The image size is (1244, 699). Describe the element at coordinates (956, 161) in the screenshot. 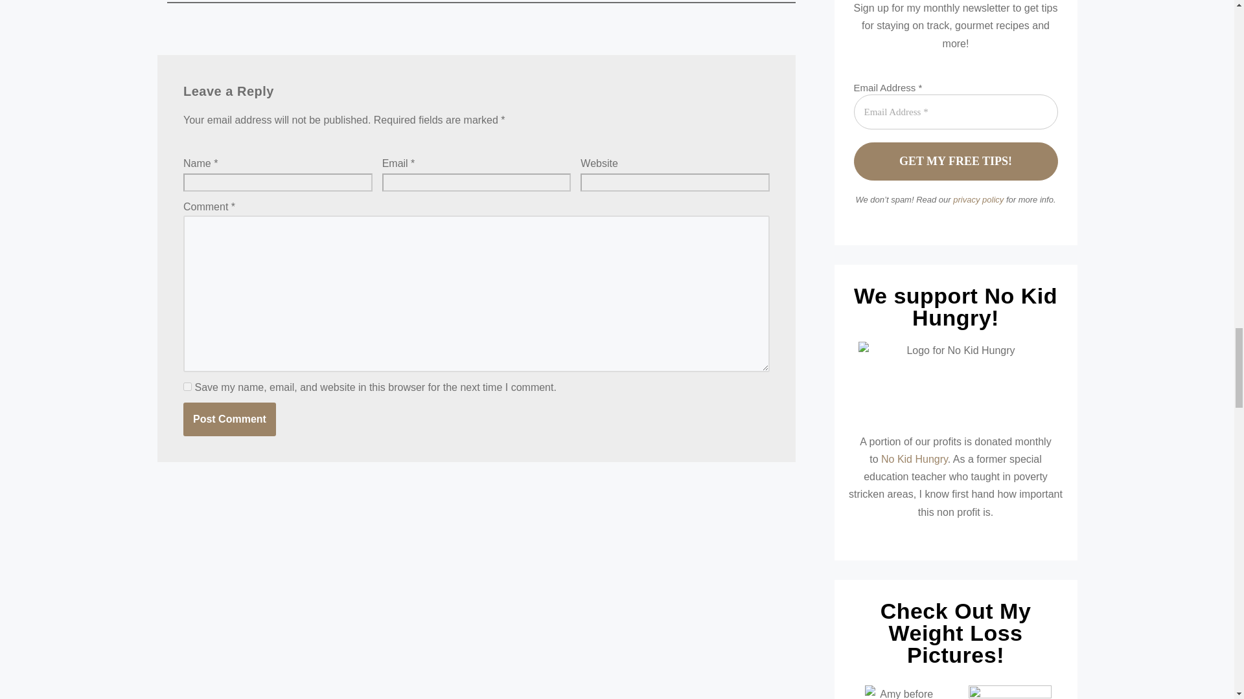

I see `GET MY FREE TIPS!` at that location.